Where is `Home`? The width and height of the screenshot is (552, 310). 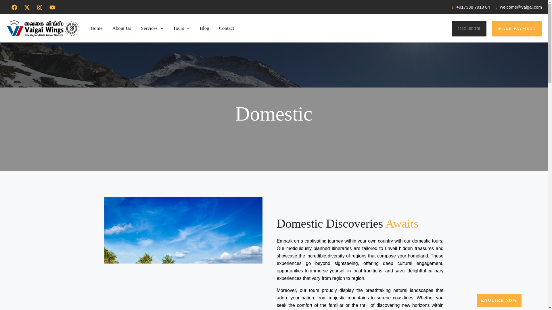
Home is located at coordinates (97, 28).